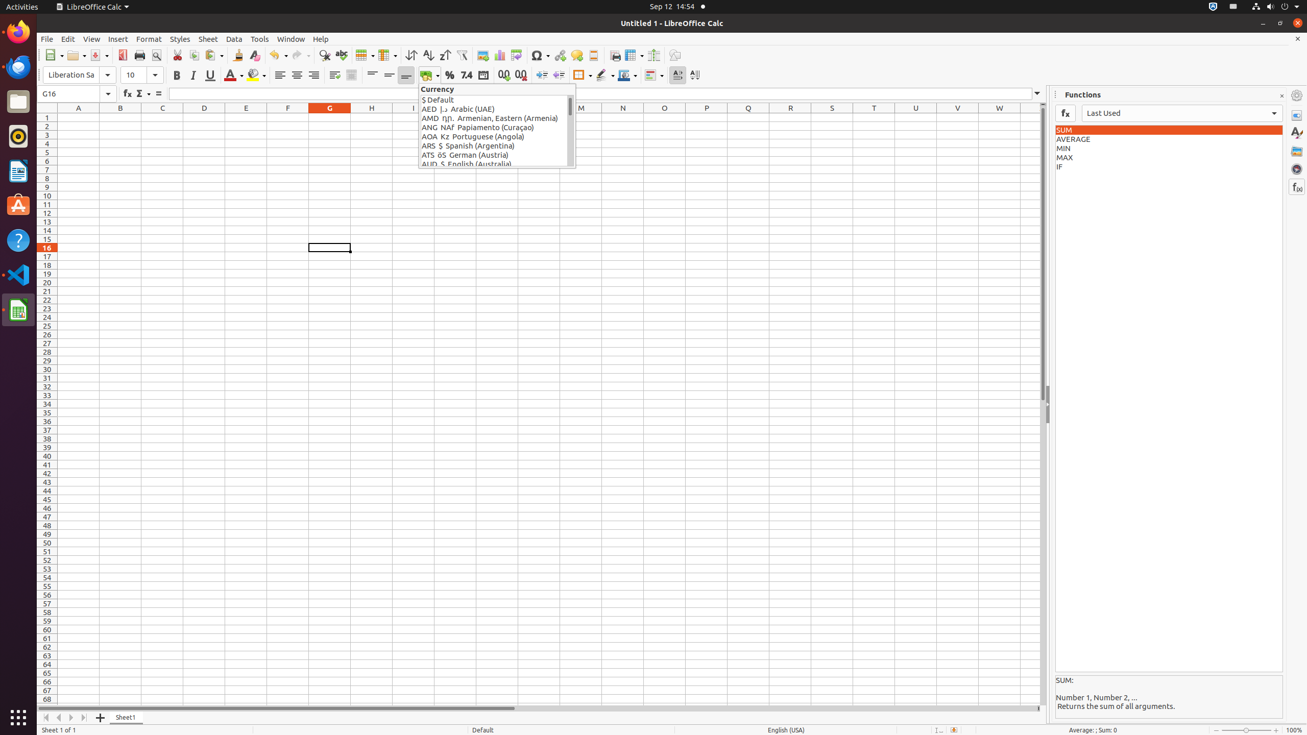 This screenshot has width=1307, height=735. What do you see at coordinates (177, 76) in the screenshot?
I see `Bold` at bounding box center [177, 76].